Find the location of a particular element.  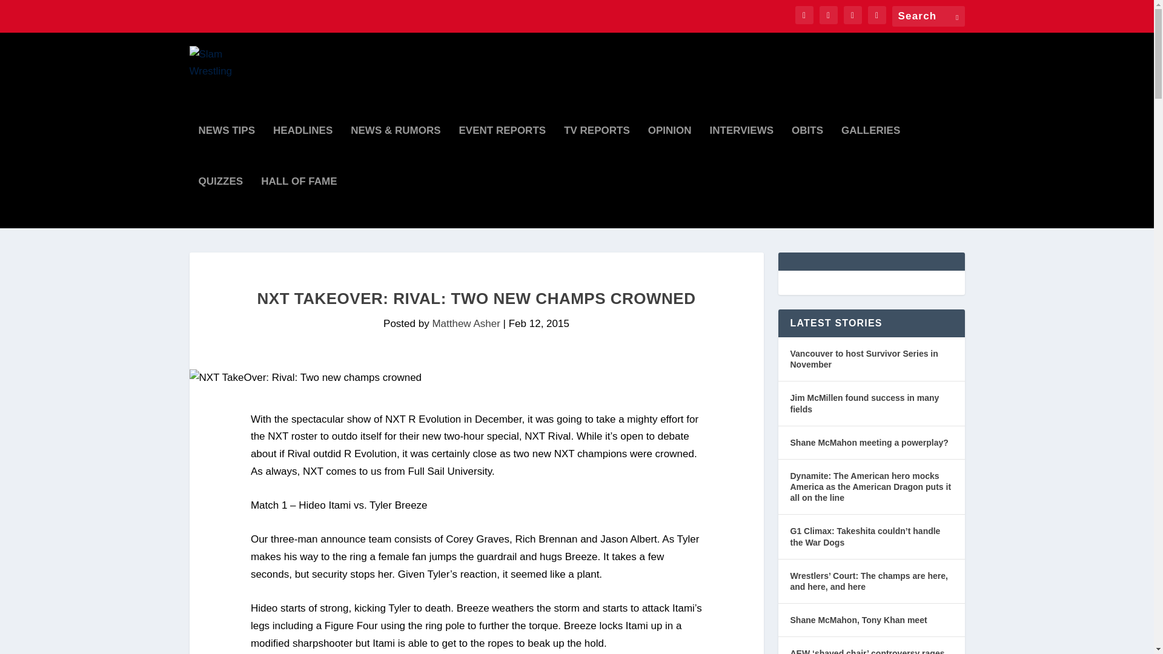

INTERVIEWS is located at coordinates (741, 151).